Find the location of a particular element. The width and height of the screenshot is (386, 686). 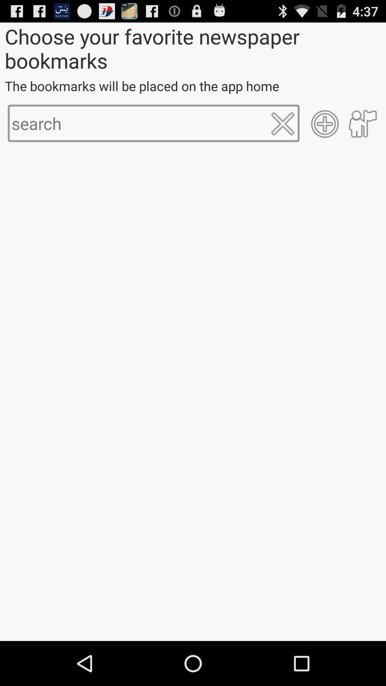

open the app below the bookmarks will is located at coordinates (325, 124).